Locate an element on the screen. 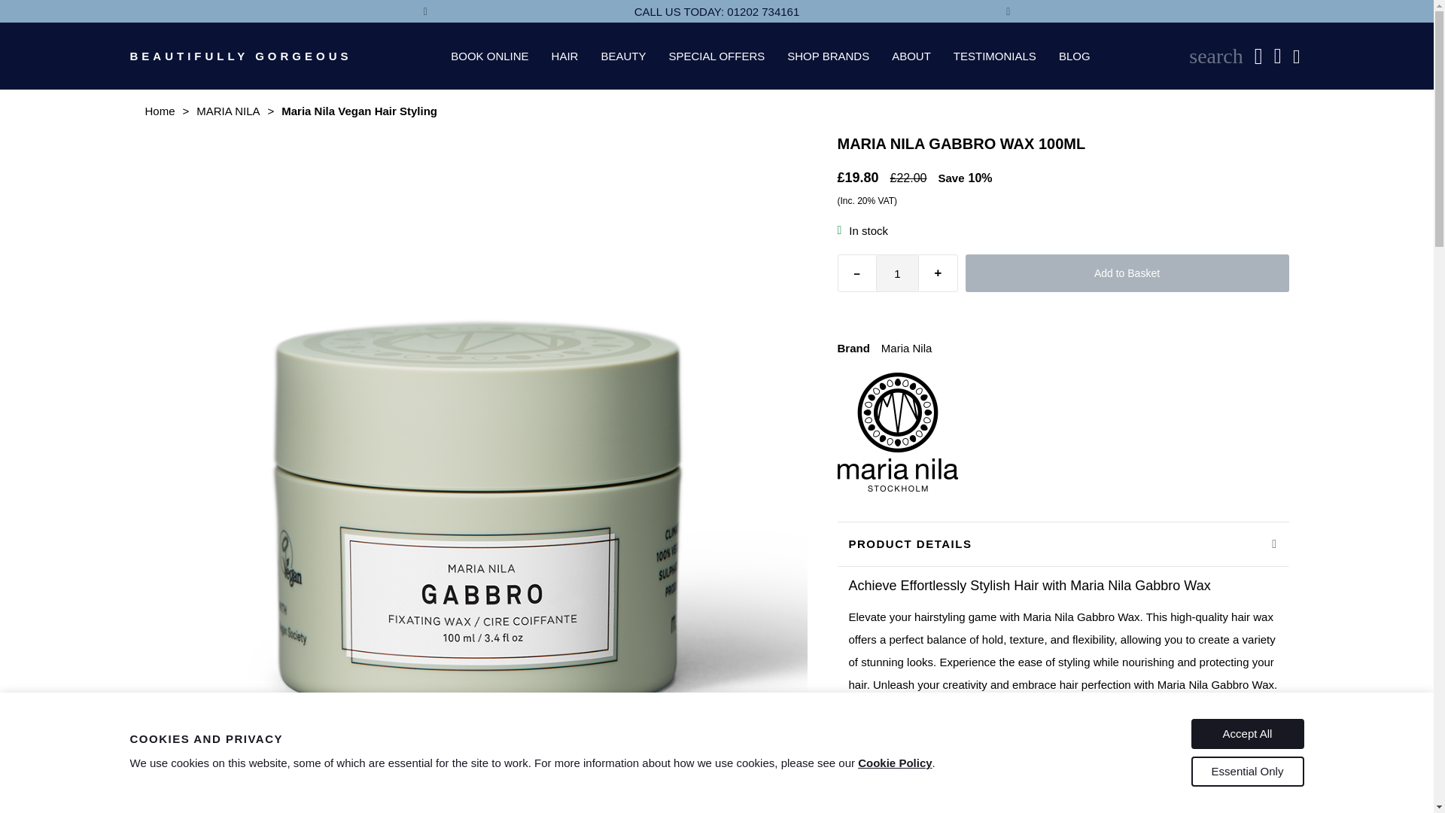  SHOP BRANDS is located at coordinates (828, 56).